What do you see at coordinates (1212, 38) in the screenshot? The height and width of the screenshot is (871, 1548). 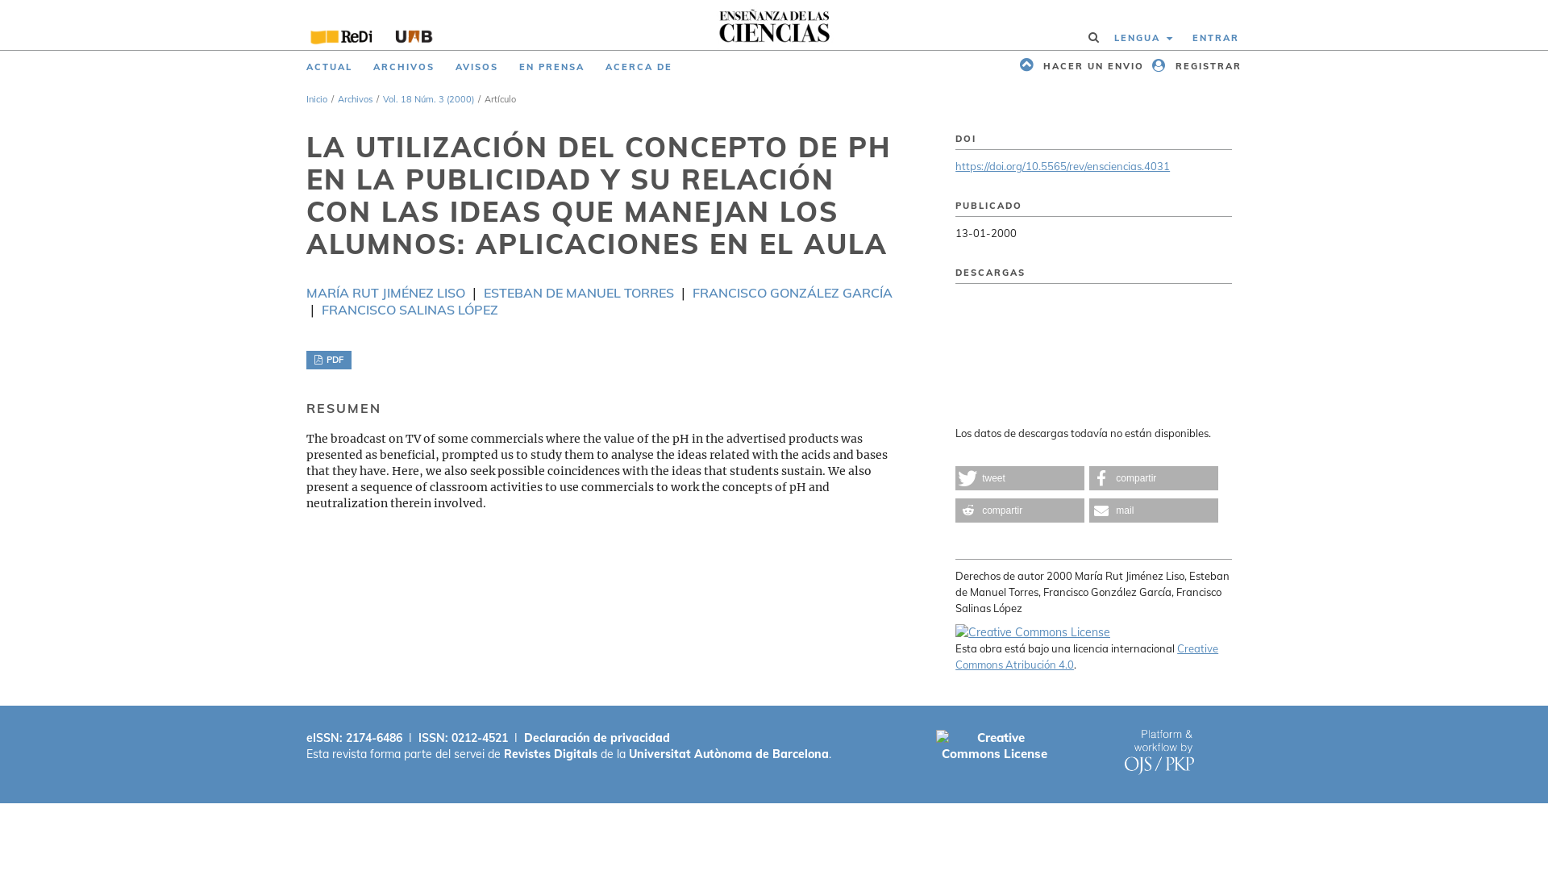 I see `ENTRAR` at bounding box center [1212, 38].